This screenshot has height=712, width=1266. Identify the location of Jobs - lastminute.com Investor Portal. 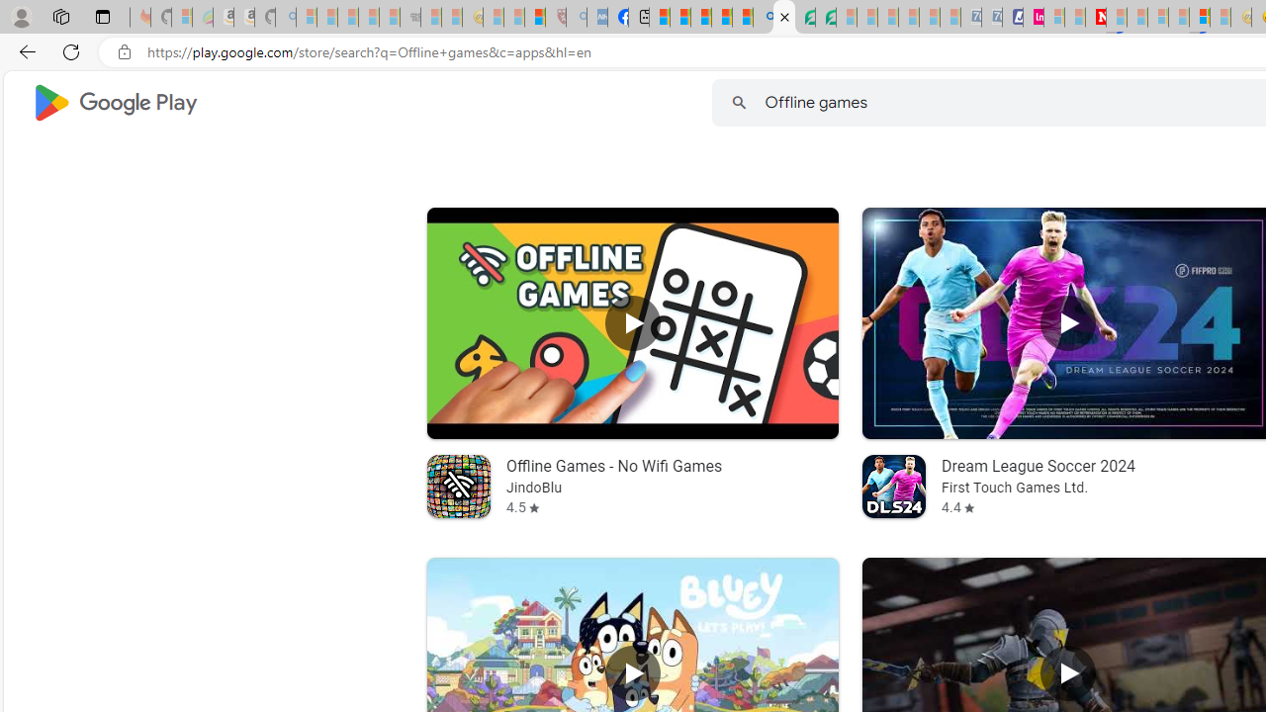
(1033, 18).